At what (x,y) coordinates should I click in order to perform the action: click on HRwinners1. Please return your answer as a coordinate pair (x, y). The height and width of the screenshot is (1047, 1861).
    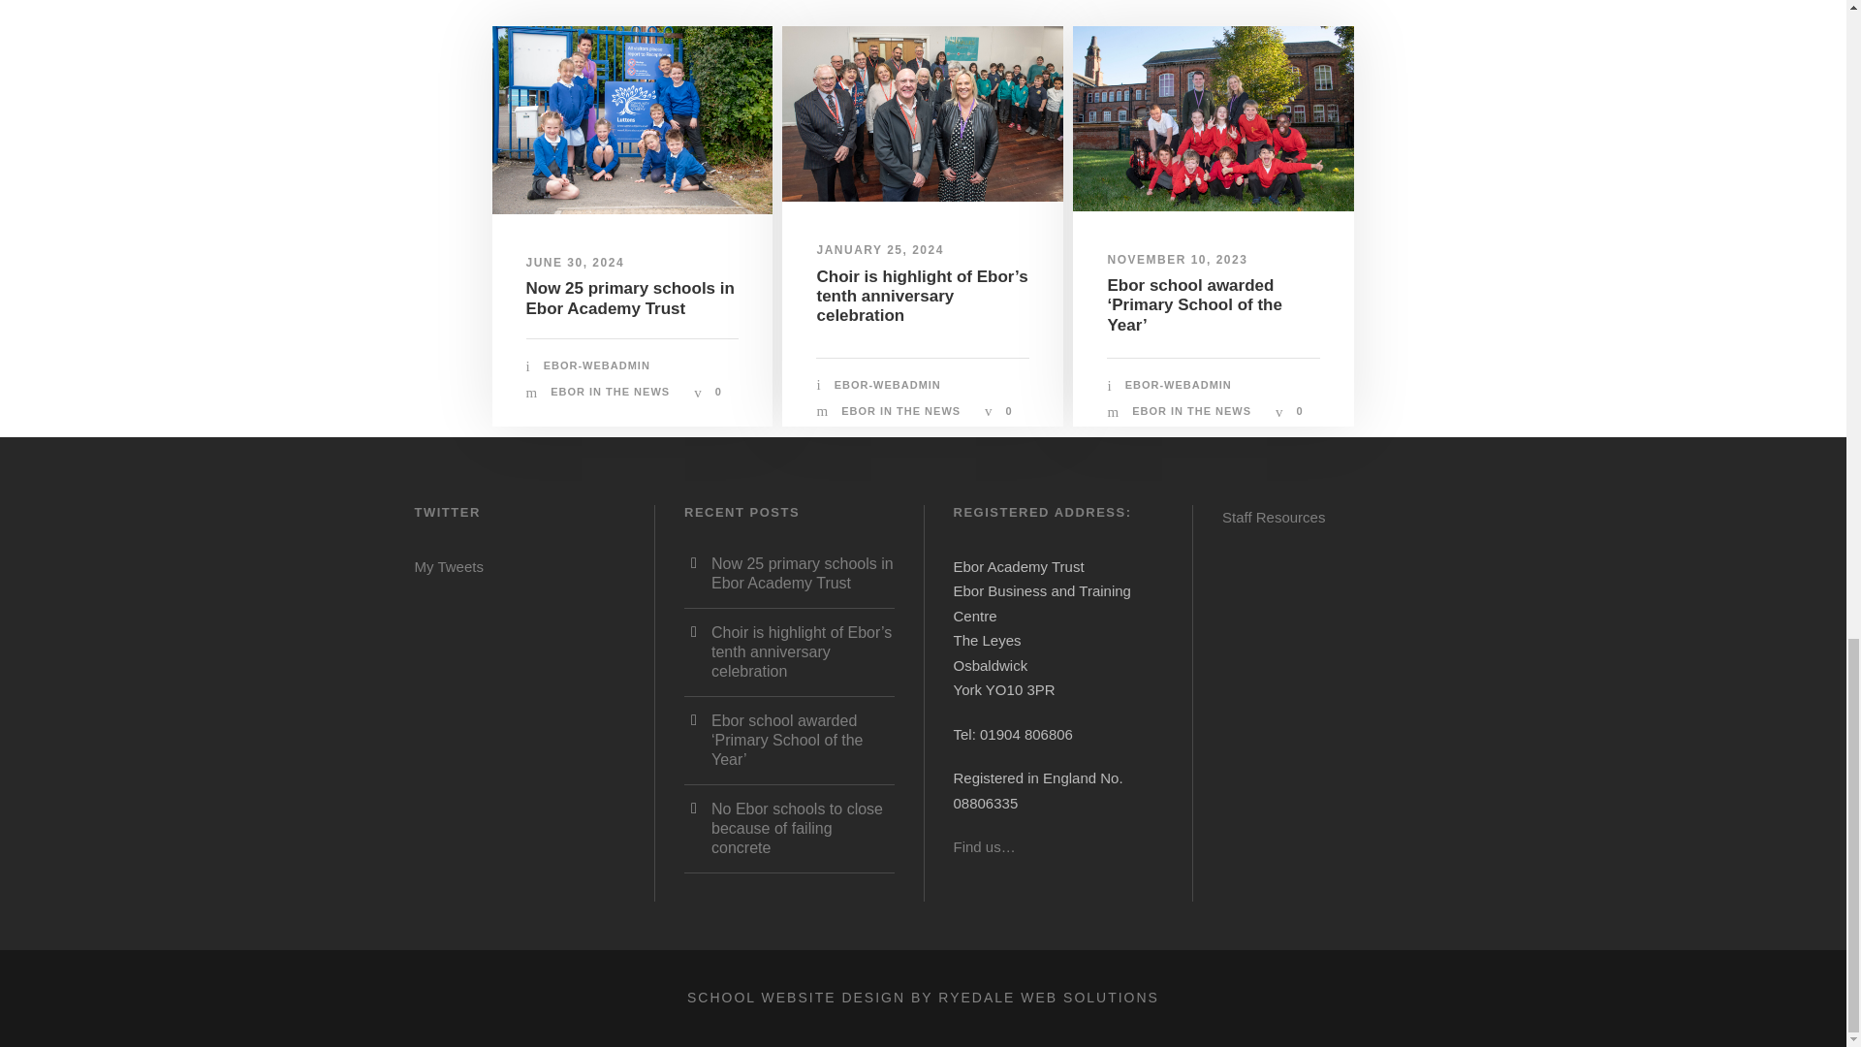
    Looking at the image, I should click on (1214, 118).